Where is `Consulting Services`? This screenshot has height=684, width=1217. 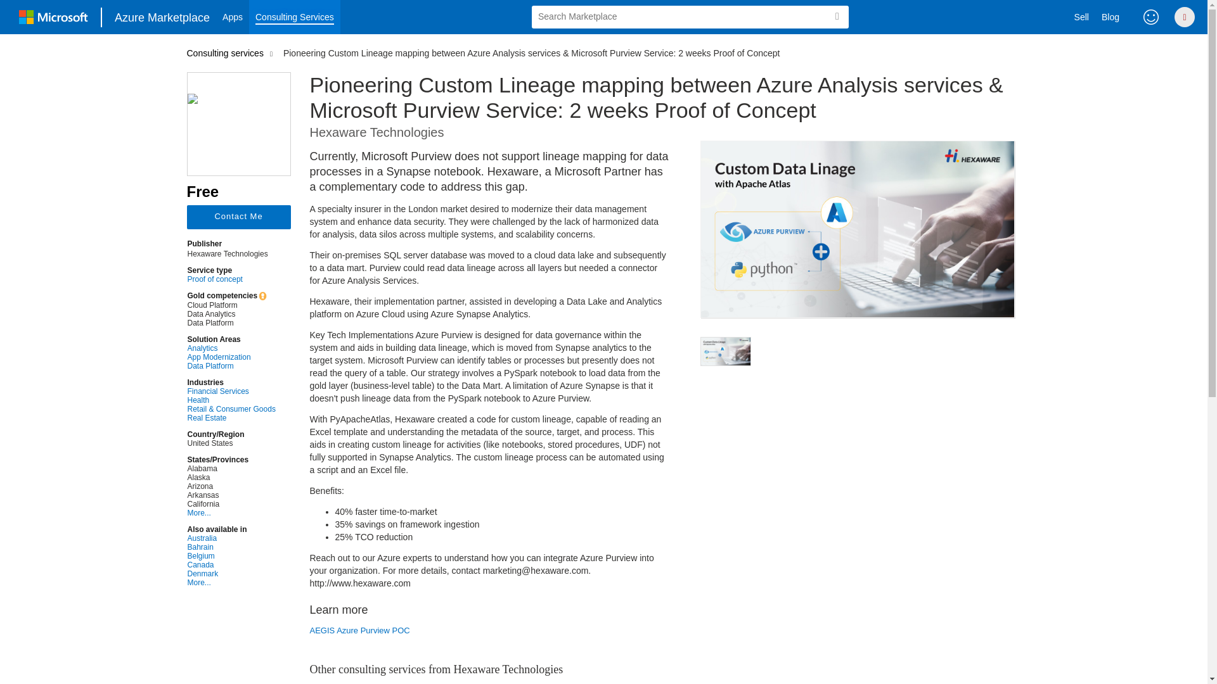
Consulting Services is located at coordinates (295, 17).